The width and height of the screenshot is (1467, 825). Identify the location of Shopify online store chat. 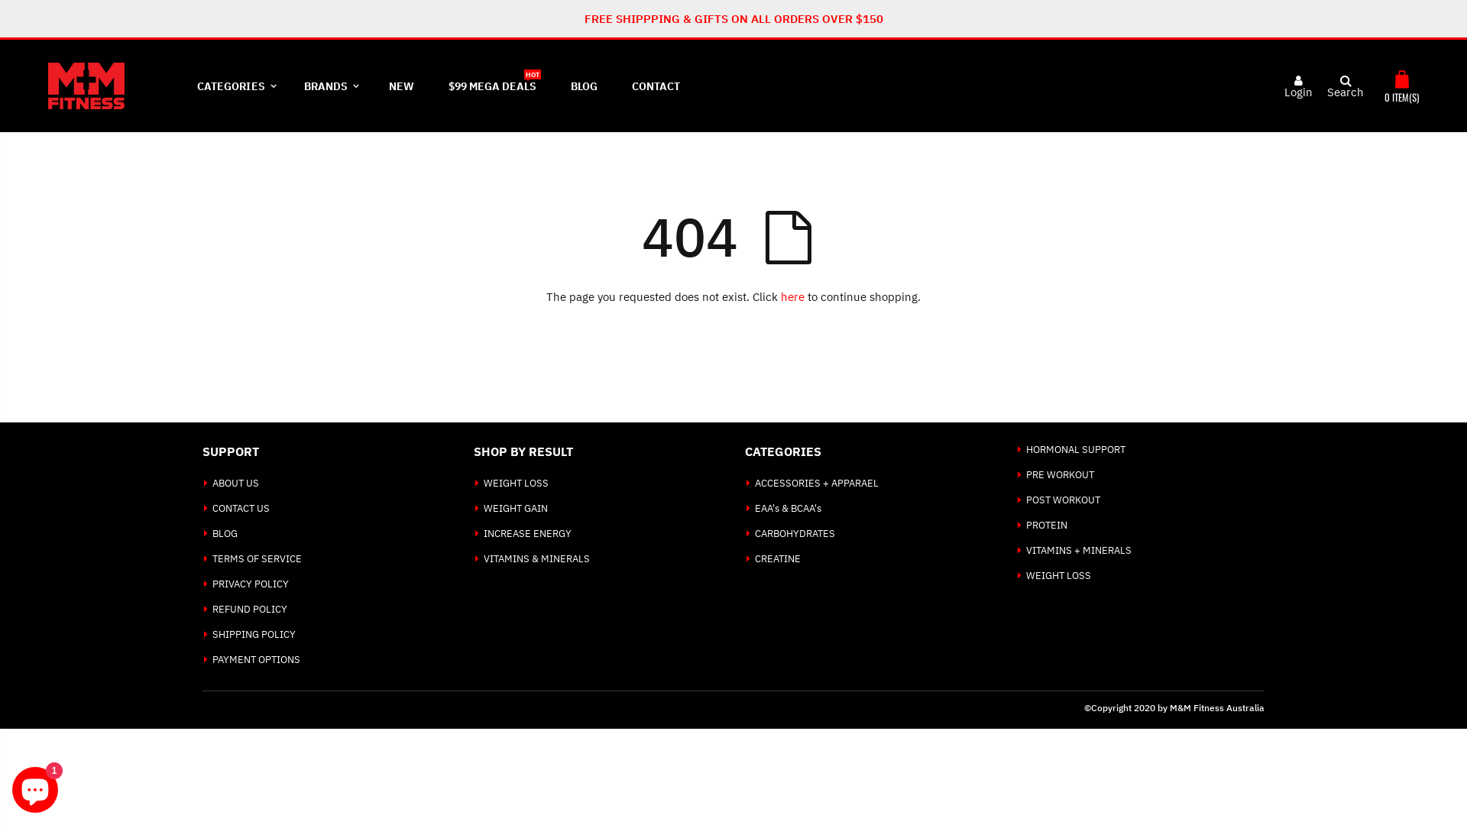
(35, 787).